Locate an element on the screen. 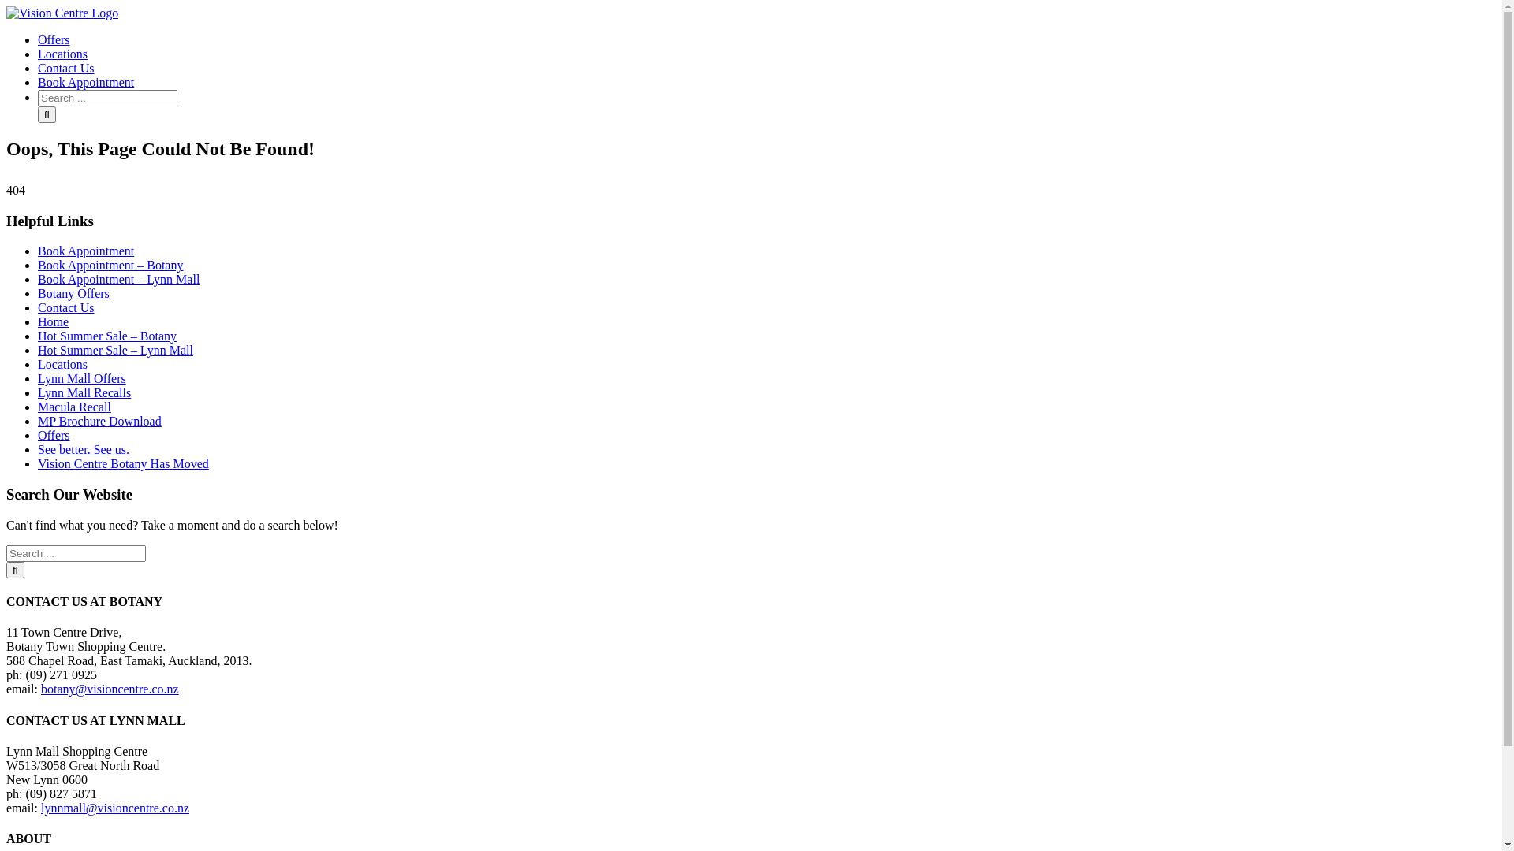 This screenshot has height=851, width=1514. Book Appointment is located at coordinates (86, 251).